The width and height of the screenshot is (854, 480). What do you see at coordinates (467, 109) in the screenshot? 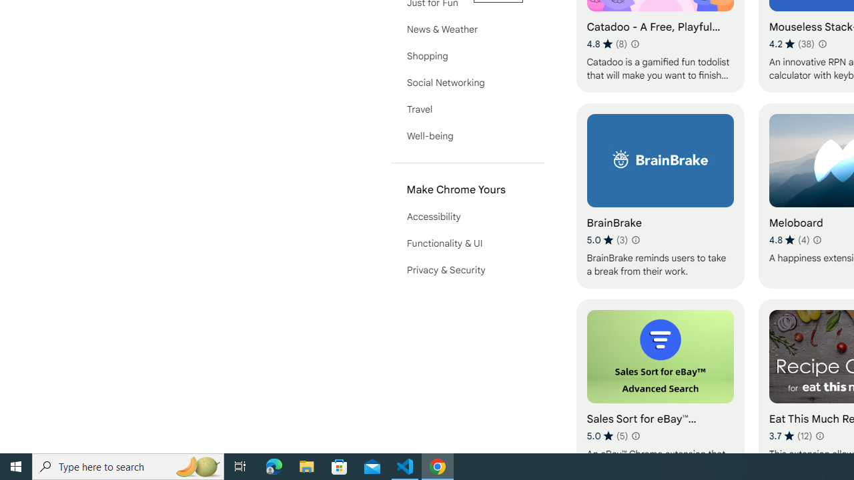
I see `Travel` at bounding box center [467, 109].